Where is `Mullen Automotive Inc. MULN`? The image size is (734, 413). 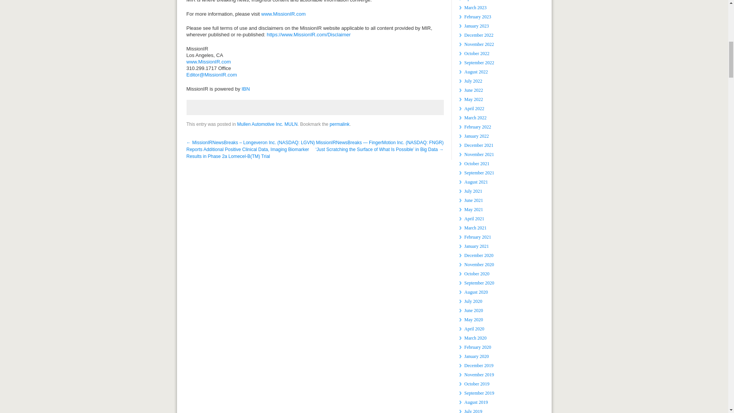
Mullen Automotive Inc. MULN is located at coordinates (267, 124).